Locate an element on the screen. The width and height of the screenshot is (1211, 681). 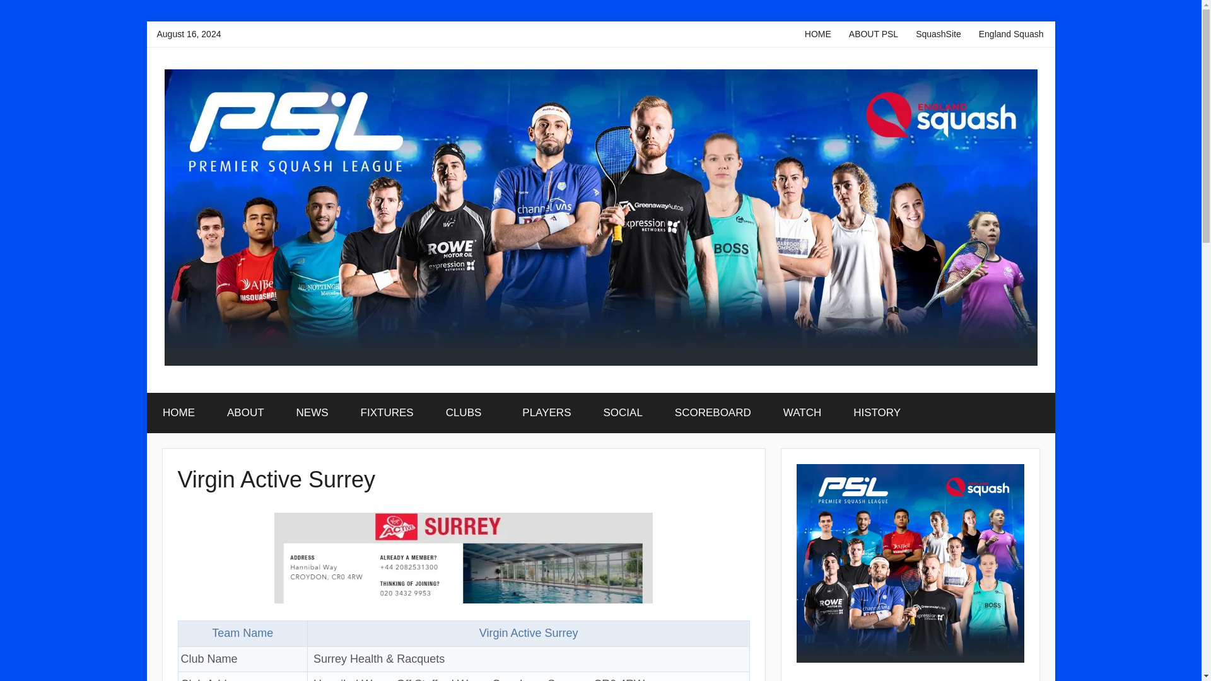
CLUBS is located at coordinates (468, 412).